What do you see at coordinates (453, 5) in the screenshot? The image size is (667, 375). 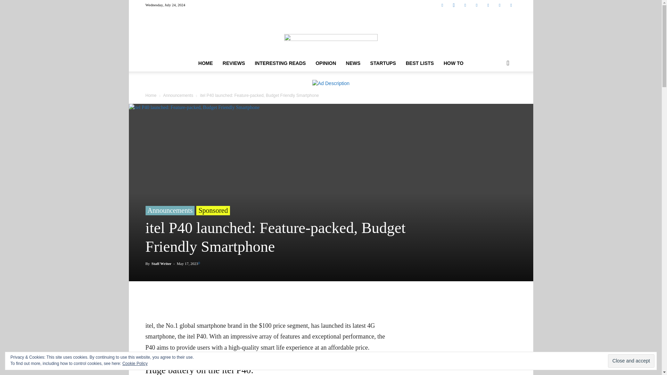 I see `Instagram` at bounding box center [453, 5].